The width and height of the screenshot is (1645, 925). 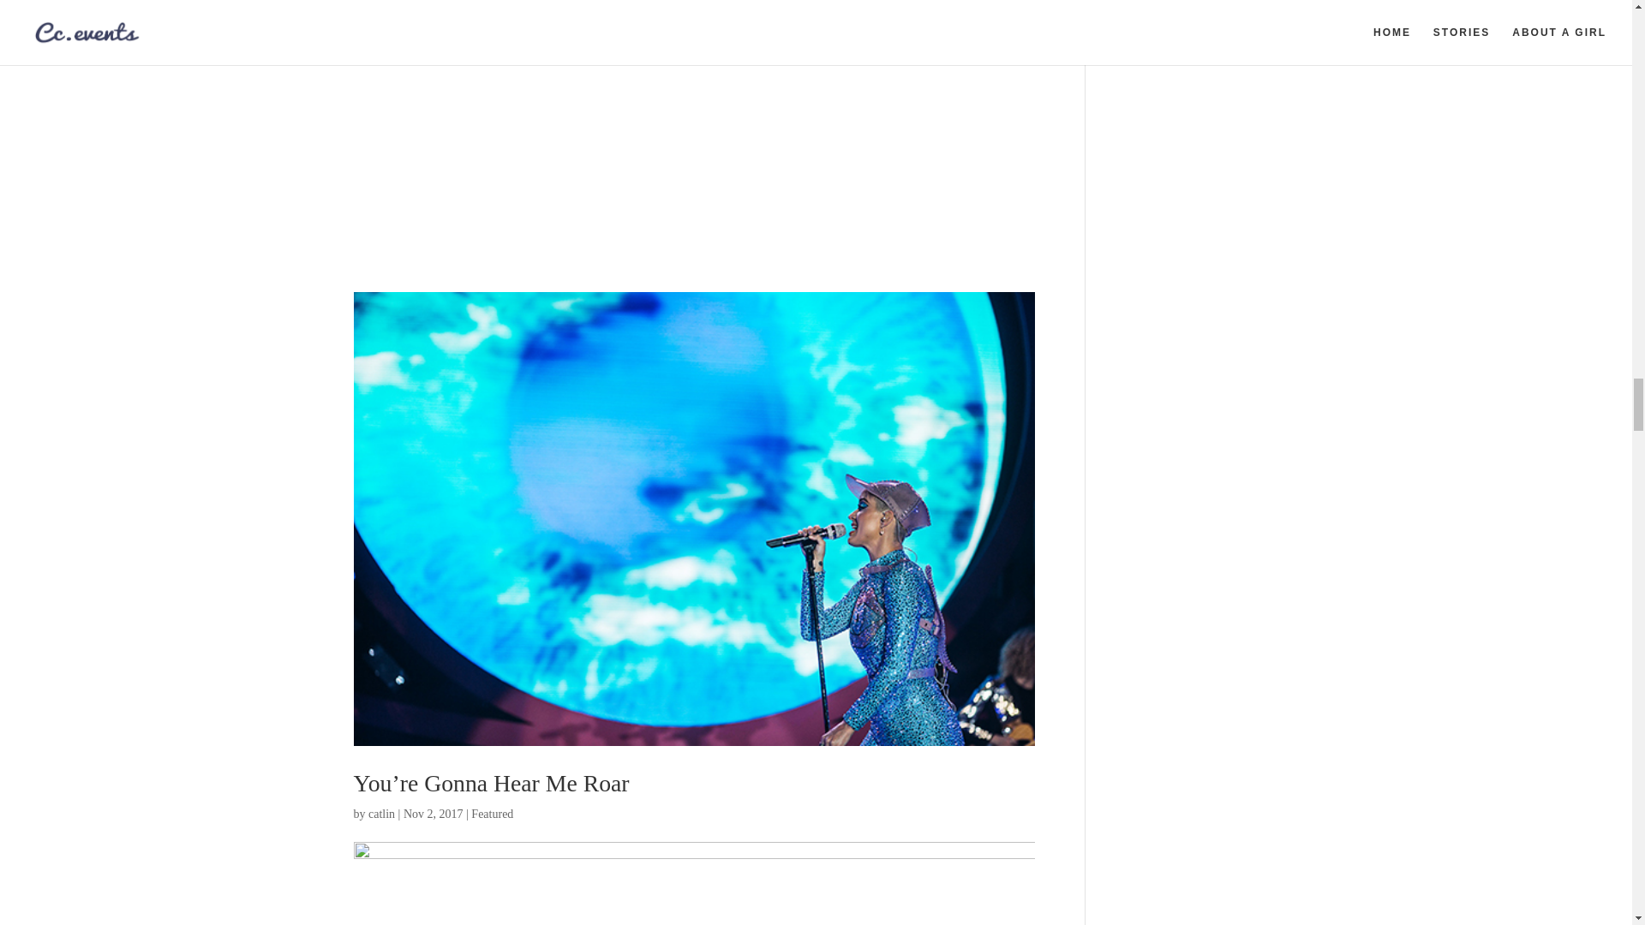 I want to click on Featured, so click(x=492, y=814).